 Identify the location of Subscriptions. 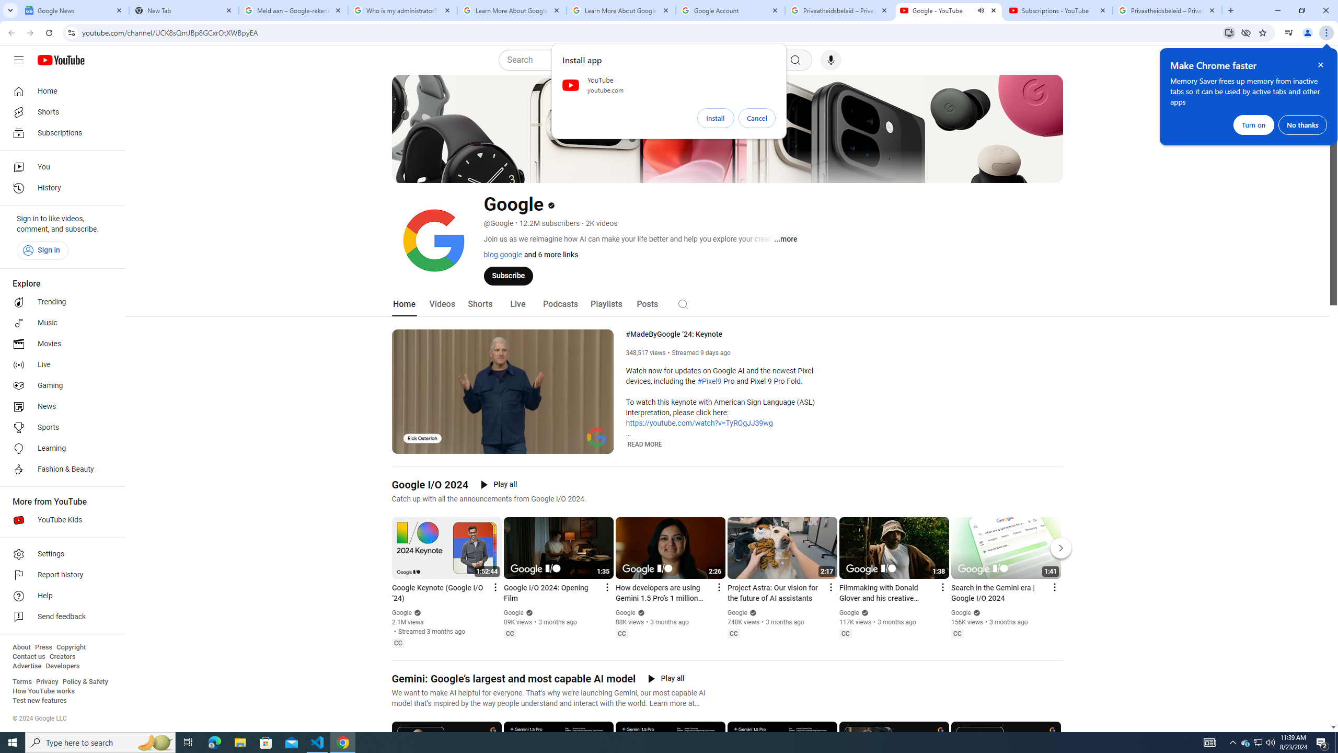
(60, 133).